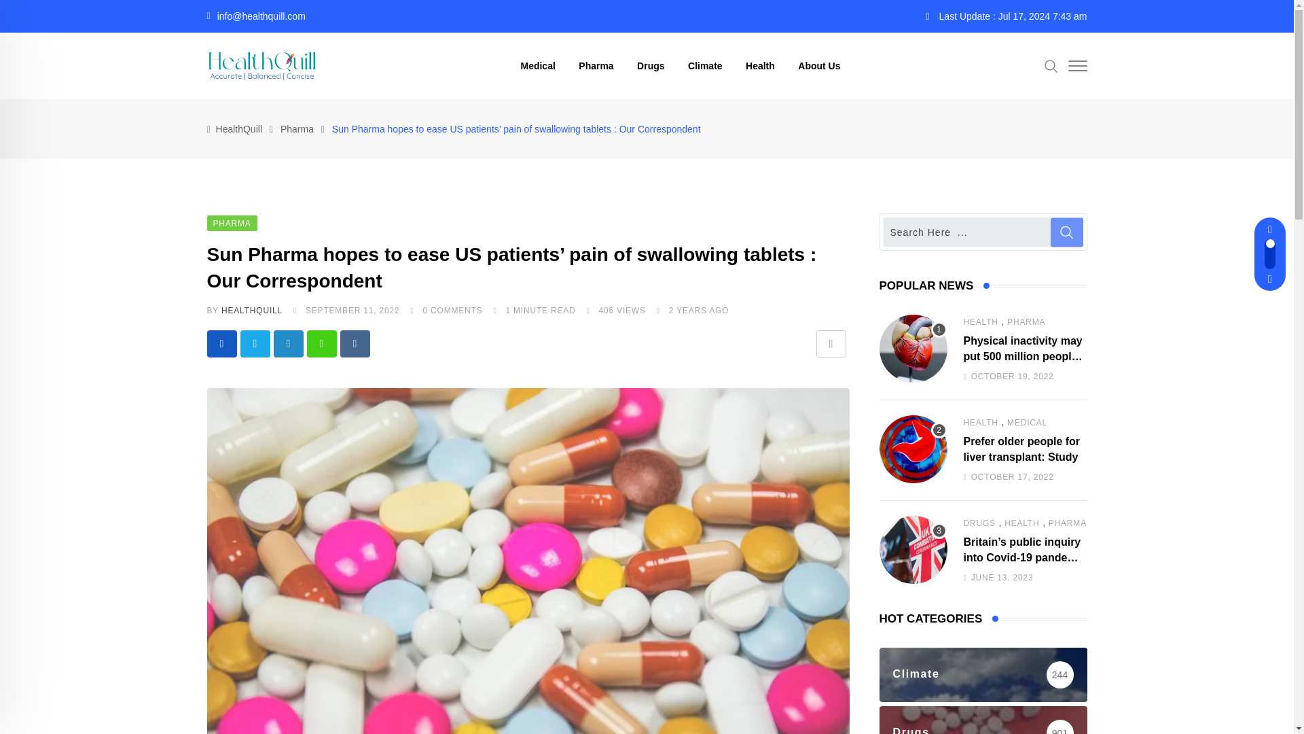  What do you see at coordinates (252, 311) in the screenshot?
I see `HEALTHQUILL` at bounding box center [252, 311].